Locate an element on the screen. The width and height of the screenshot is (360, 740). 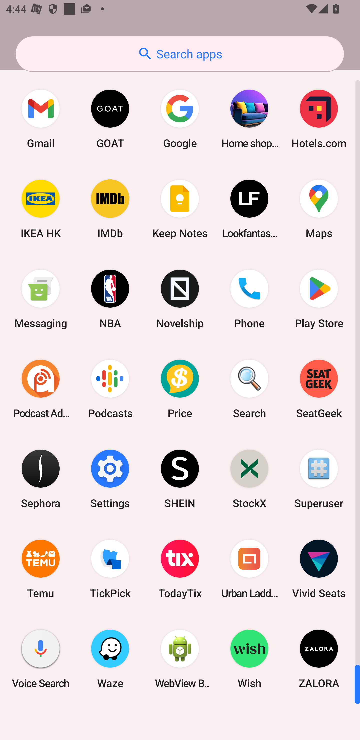
Wish is located at coordinates (249, 659).